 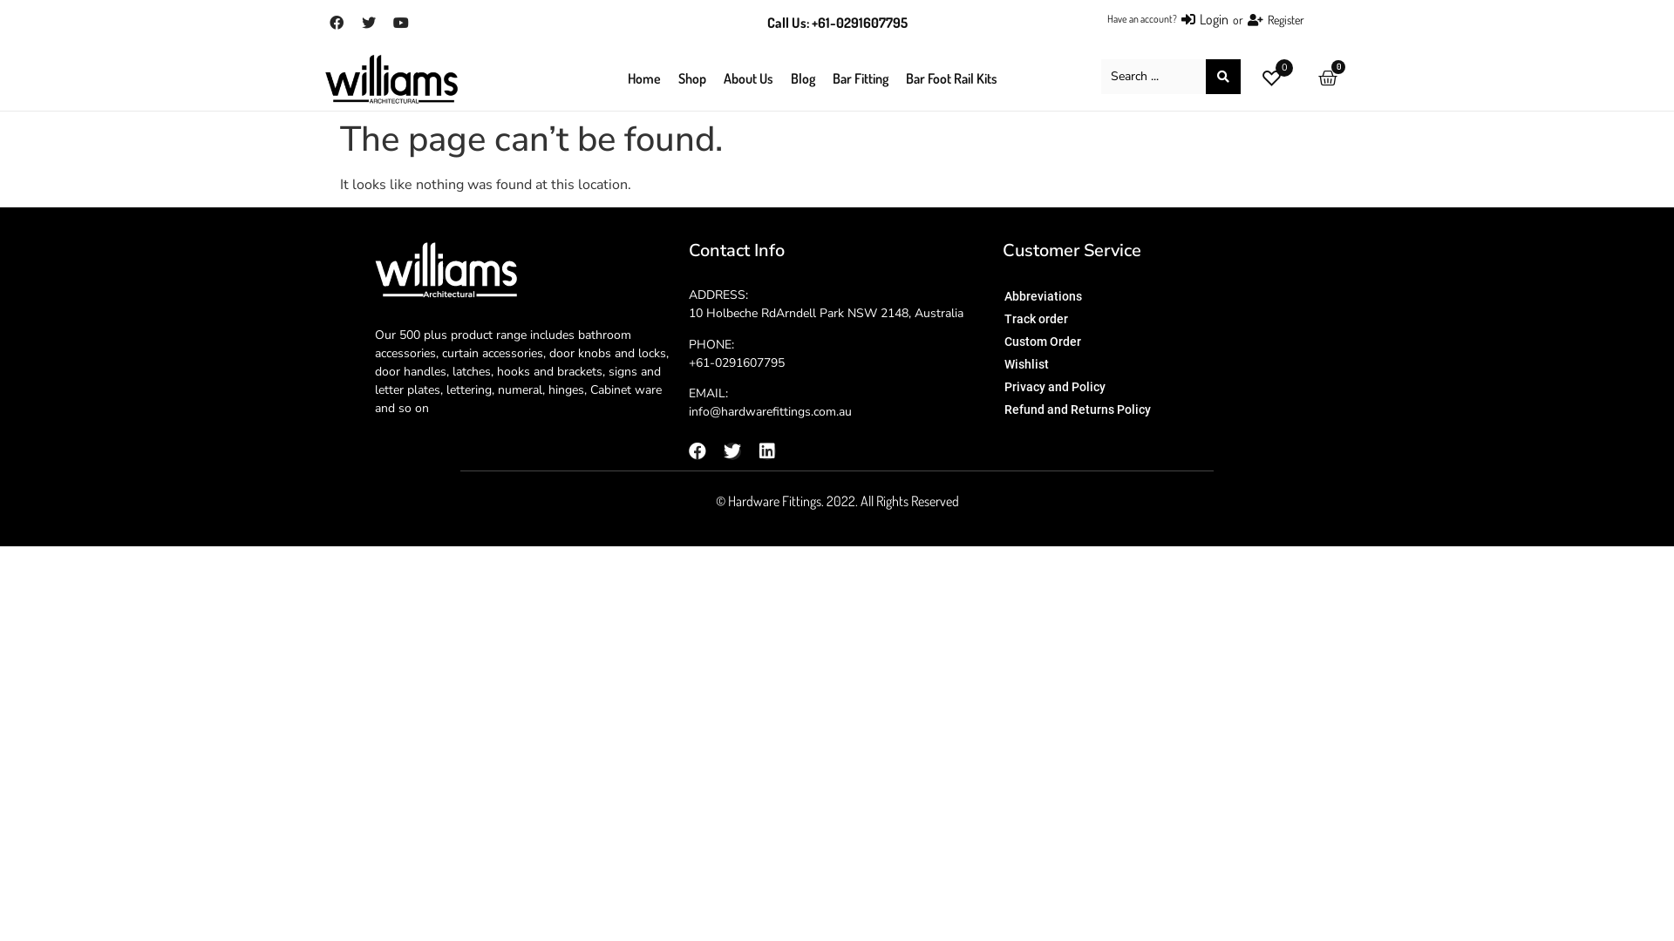 I want to click on Abbreviations, so click(x=1112, y=296).